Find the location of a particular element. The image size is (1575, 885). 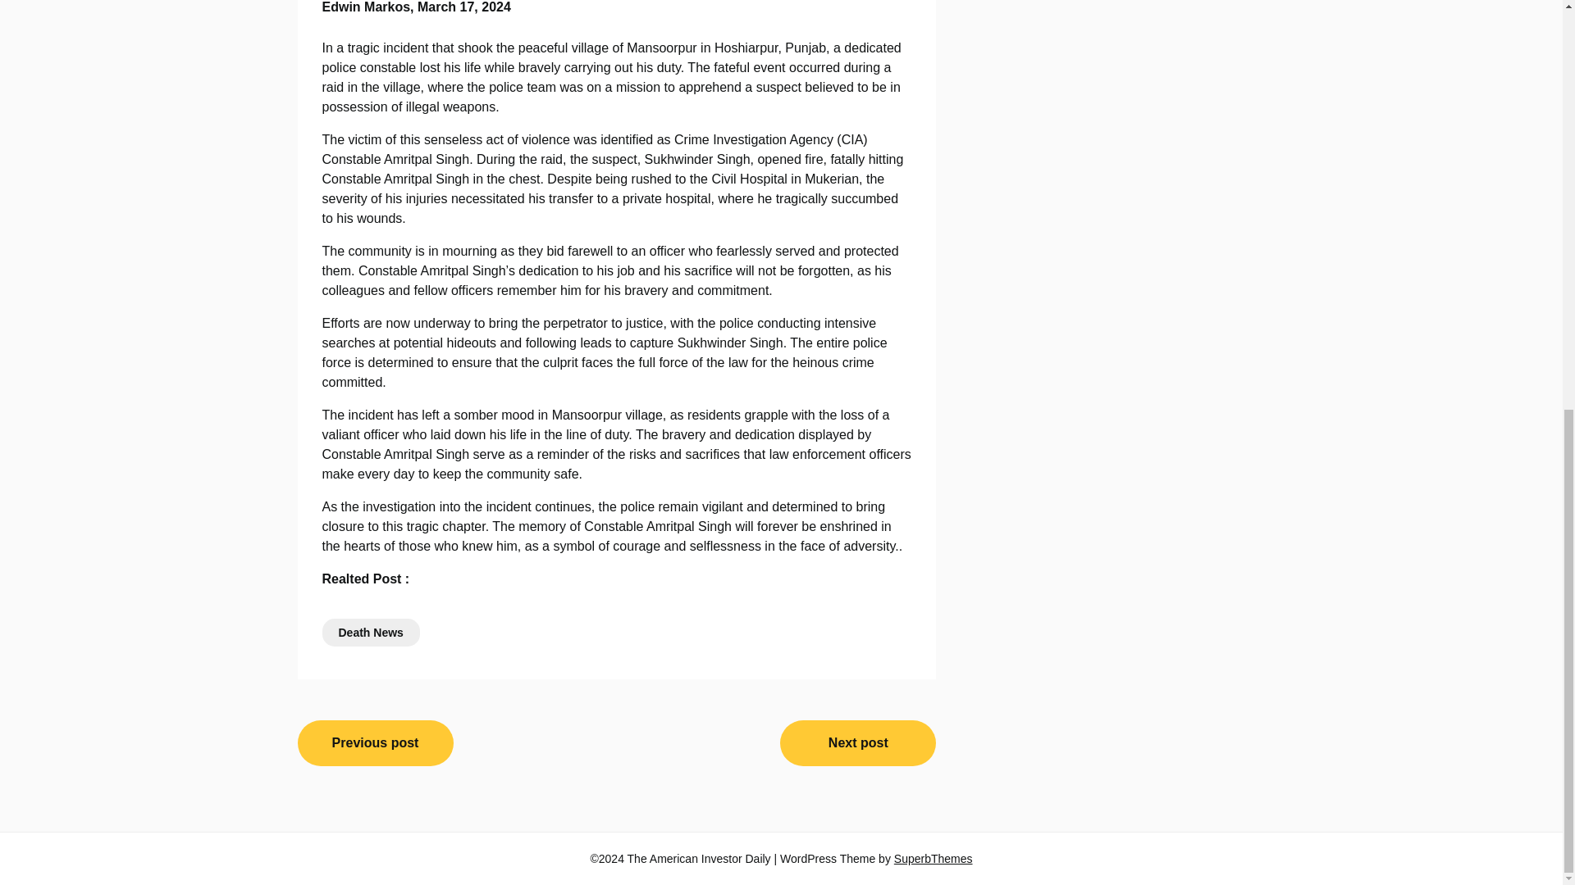

March 17, 2024 is located at coordinates (463, 7).